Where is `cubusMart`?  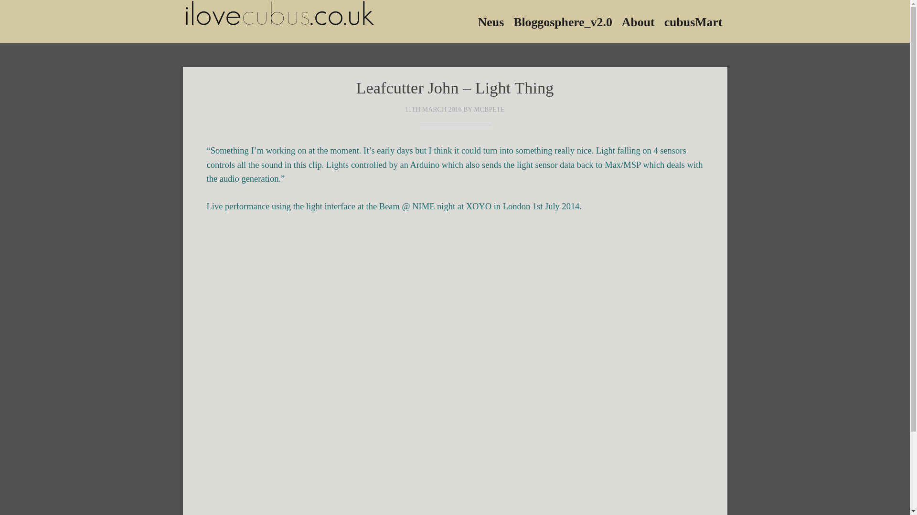
cubusMart is located at coordinates (693, 21).